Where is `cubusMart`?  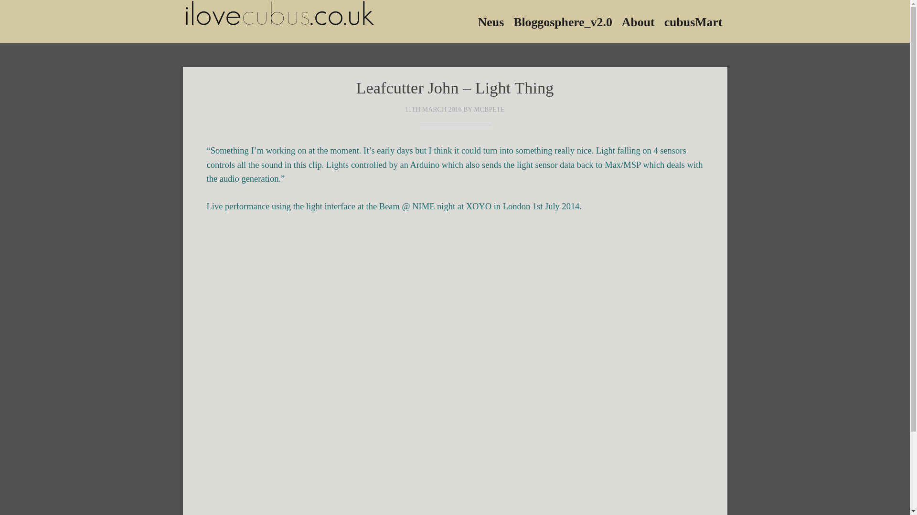
cubusMart is located at coordinates (693, 21).